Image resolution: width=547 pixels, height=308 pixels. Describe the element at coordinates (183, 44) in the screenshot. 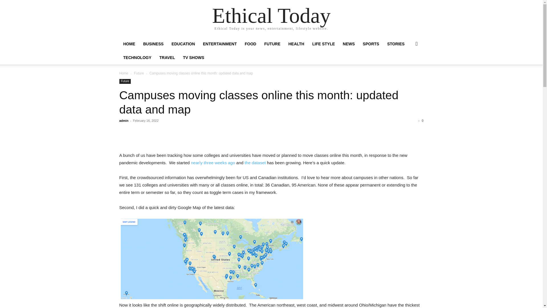

I see `EDUCATION` at that location.